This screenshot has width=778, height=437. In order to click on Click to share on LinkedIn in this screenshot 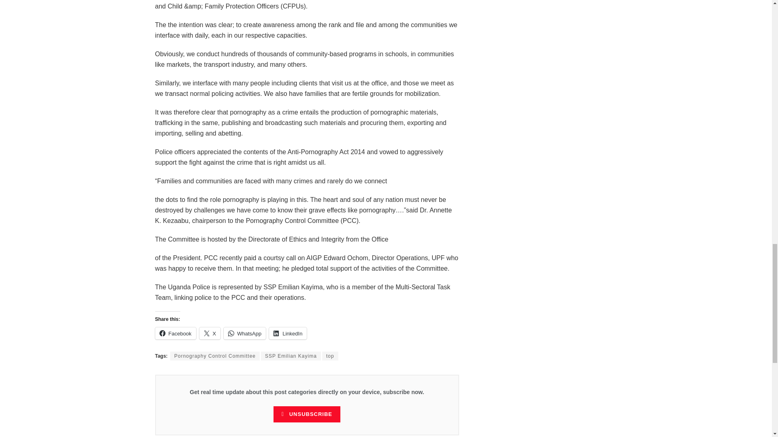, I will do `click(288, 333)`.